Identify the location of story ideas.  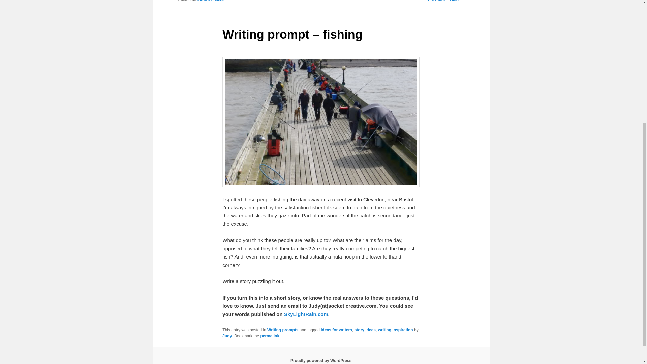
(365, 330).